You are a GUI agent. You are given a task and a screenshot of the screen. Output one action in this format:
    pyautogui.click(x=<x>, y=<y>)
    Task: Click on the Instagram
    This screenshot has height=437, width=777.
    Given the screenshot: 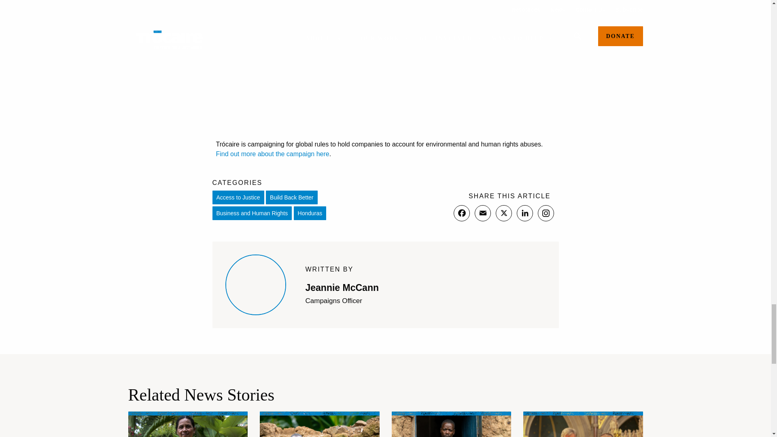 What is the action you would take?
    pyautogui.click(x=546, y=213)
    